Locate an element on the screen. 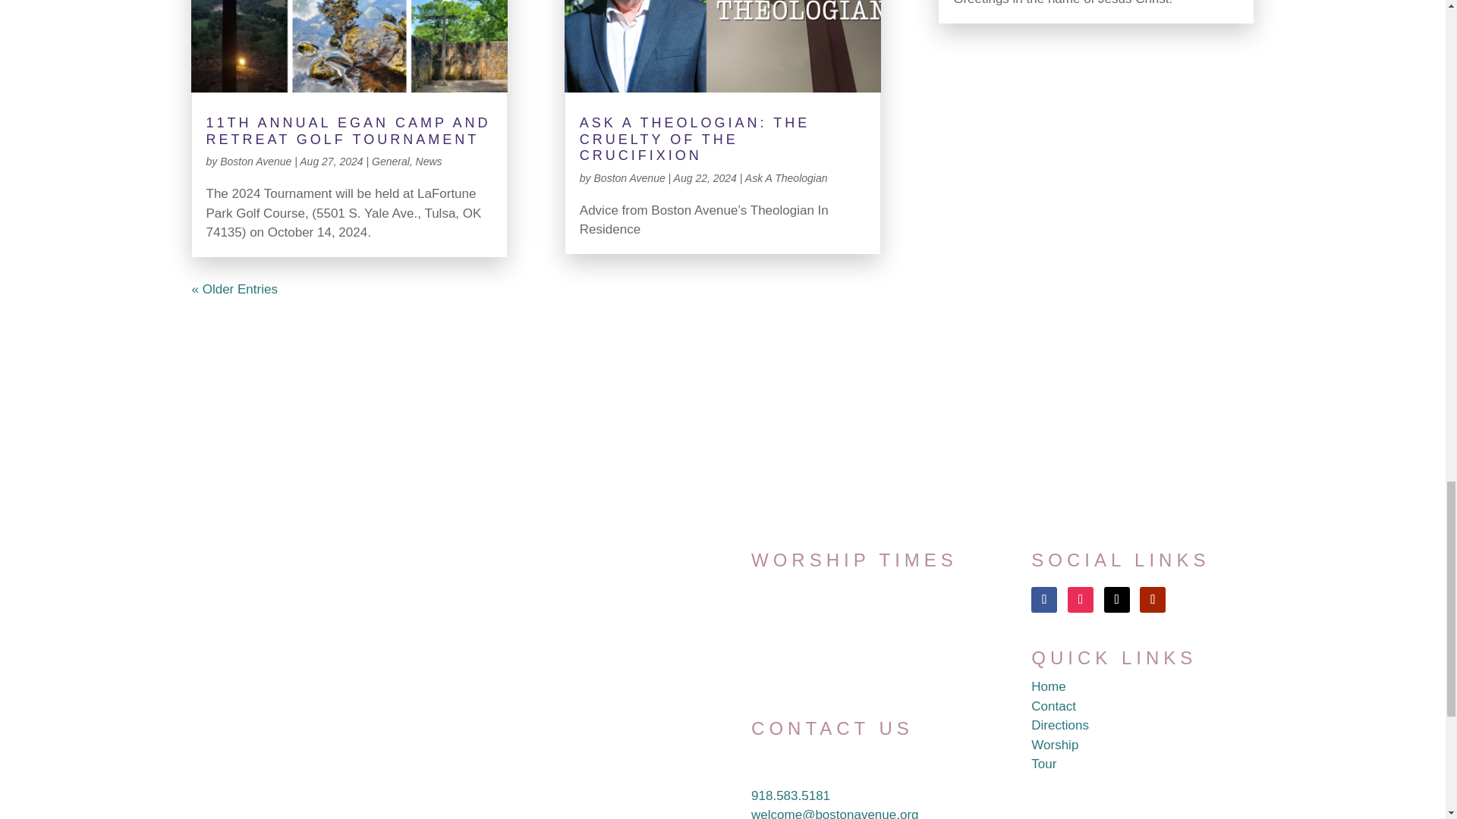 This screenshot has width=1457, height=819. Follow on Facebook is located at coordinates (1044, 599).